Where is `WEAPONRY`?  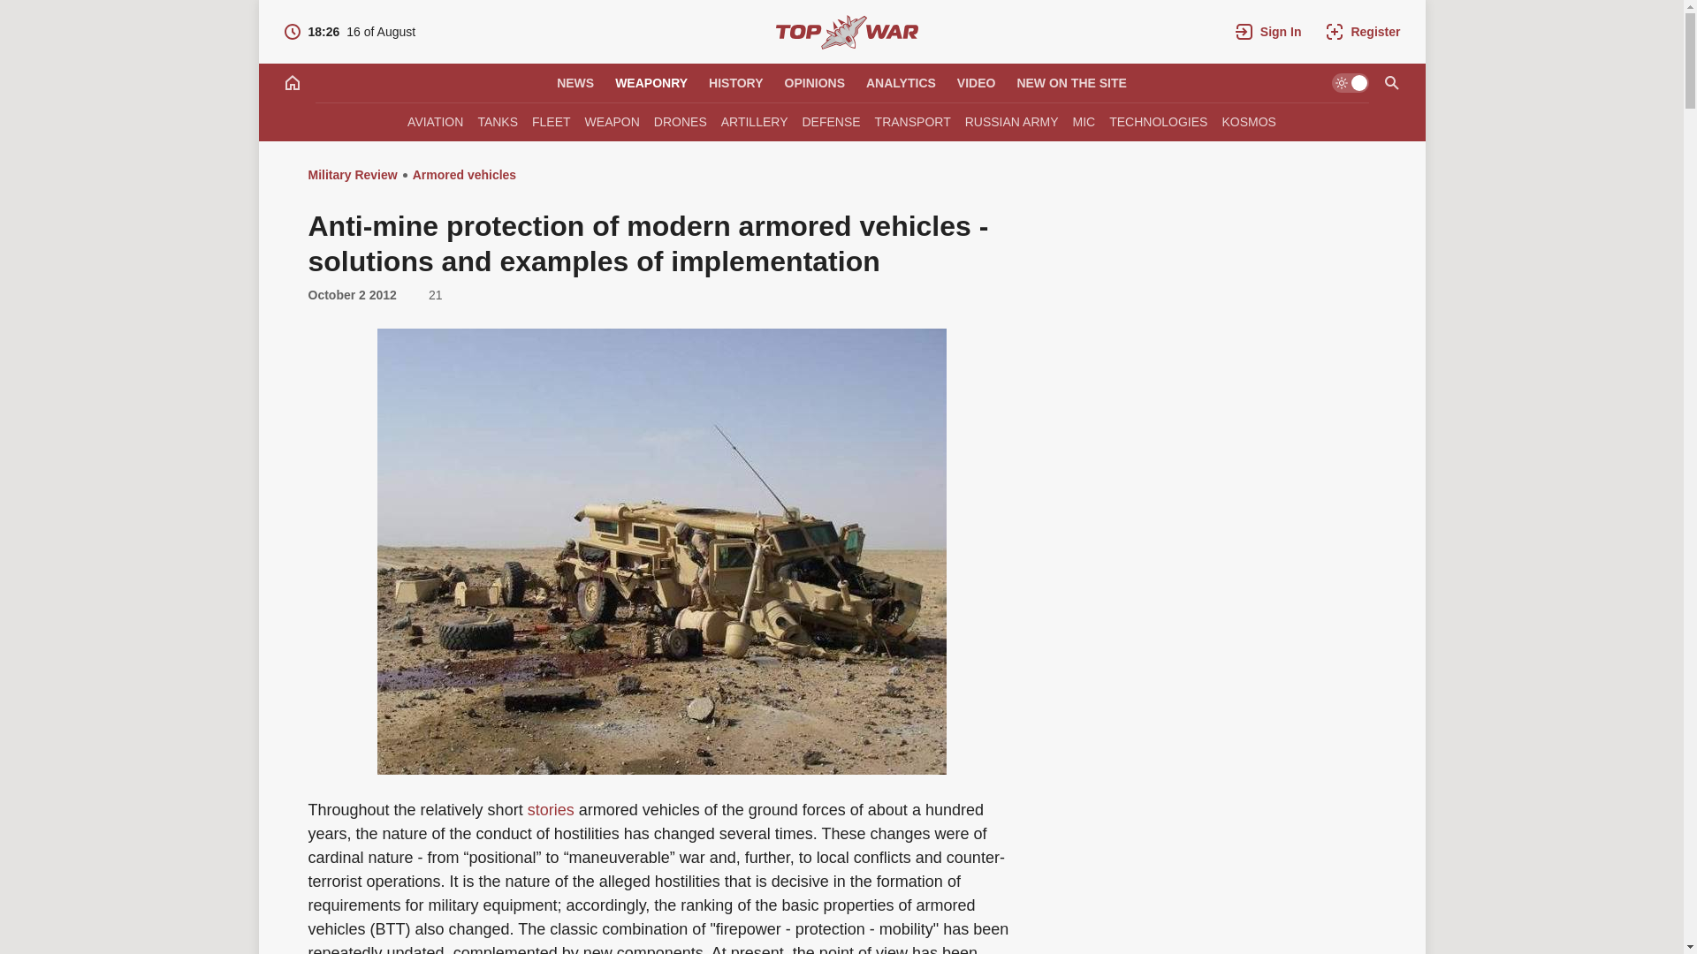
WEAPONRY is located at coordinates (349, 32).